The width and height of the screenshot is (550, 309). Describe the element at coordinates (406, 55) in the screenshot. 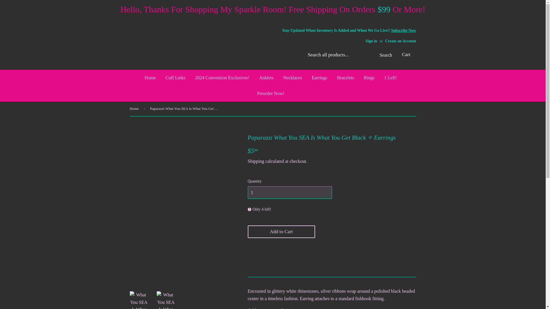

I see `Cart` at that location.